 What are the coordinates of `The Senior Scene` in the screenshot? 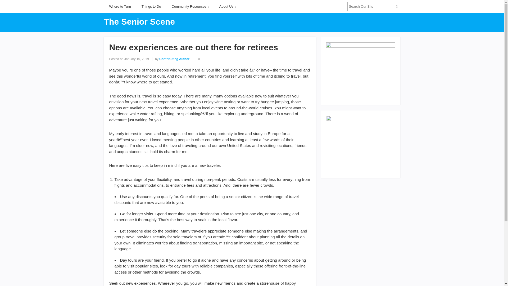 It's located at (139, 22).